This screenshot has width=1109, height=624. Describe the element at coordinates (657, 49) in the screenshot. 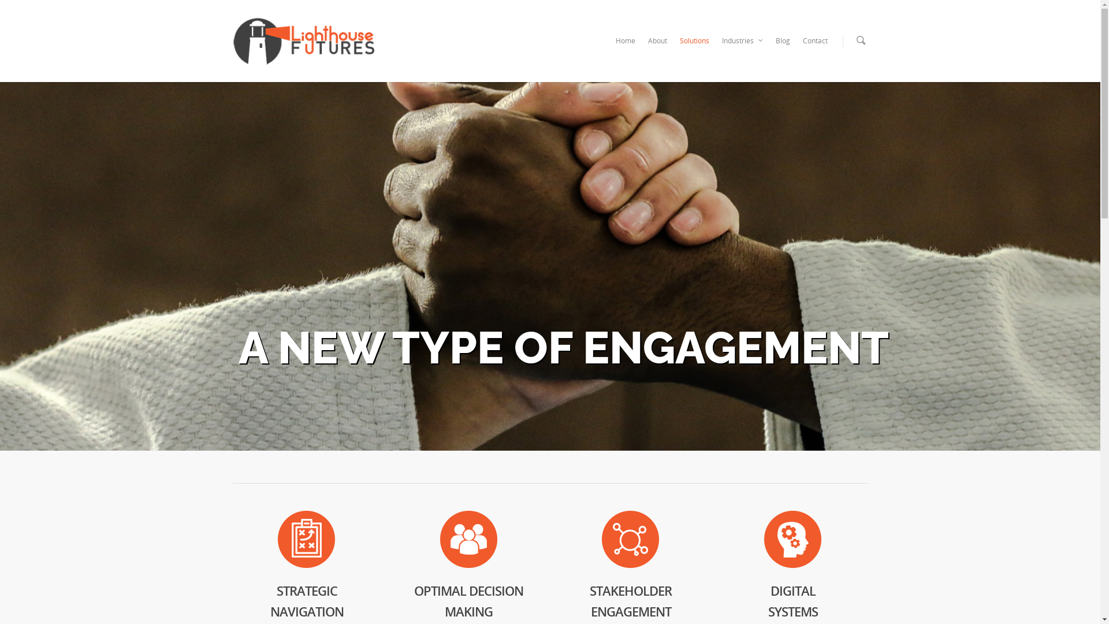

I see `About` at that location.